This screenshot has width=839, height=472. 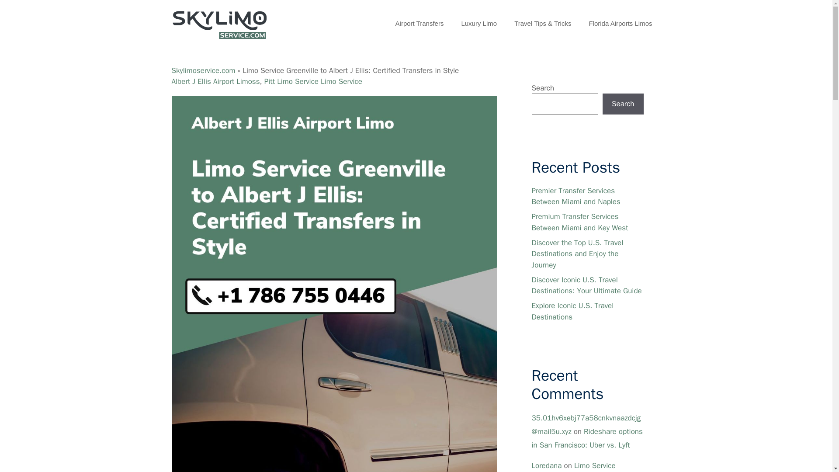 What do you see at coordinates (620, 24) in the screenshot?
I see `Florida Airports Limos` at bounding box center [620, 24].